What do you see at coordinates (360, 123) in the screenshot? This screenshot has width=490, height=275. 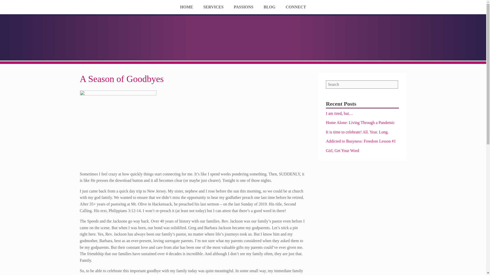 I see `Home Alone: Living Through a Pandemic` at bounding box center [360, 123].